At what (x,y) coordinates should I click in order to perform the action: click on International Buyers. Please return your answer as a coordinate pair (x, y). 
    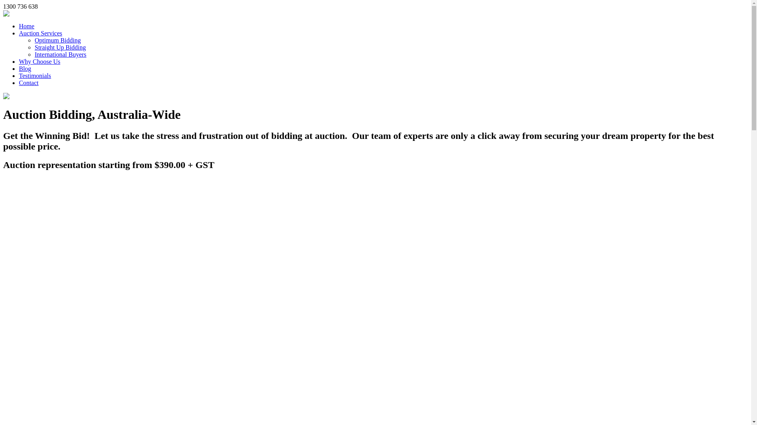
    Looking at the image, I should click on (61, 54).